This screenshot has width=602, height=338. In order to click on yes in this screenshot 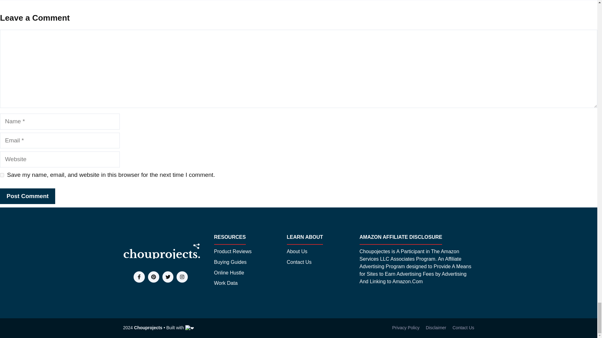, I will do `click(2, 175)`.